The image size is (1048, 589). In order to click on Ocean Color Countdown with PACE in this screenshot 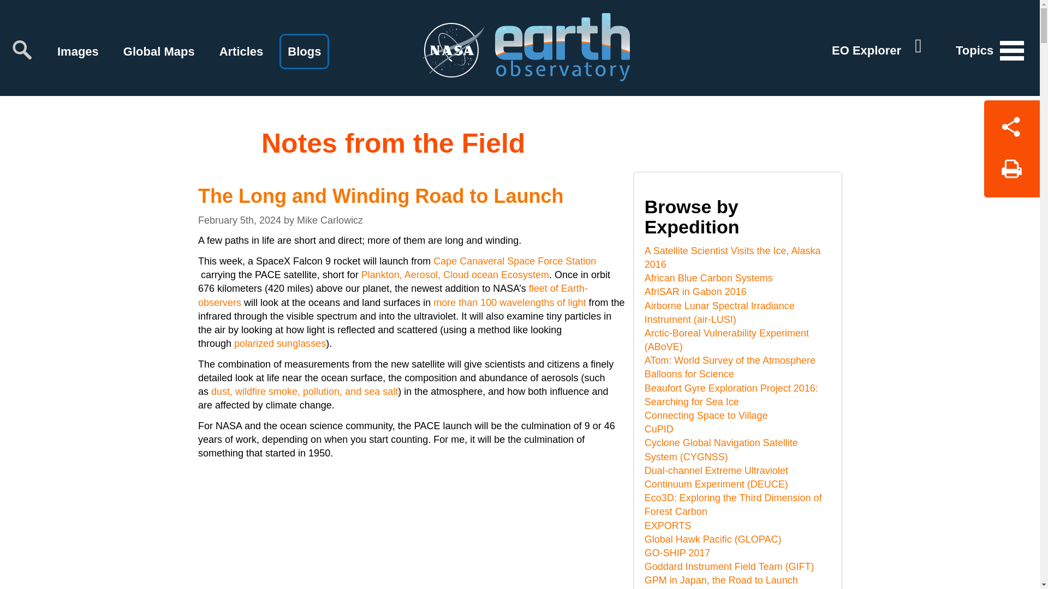, I will do `click(411, 528)`.